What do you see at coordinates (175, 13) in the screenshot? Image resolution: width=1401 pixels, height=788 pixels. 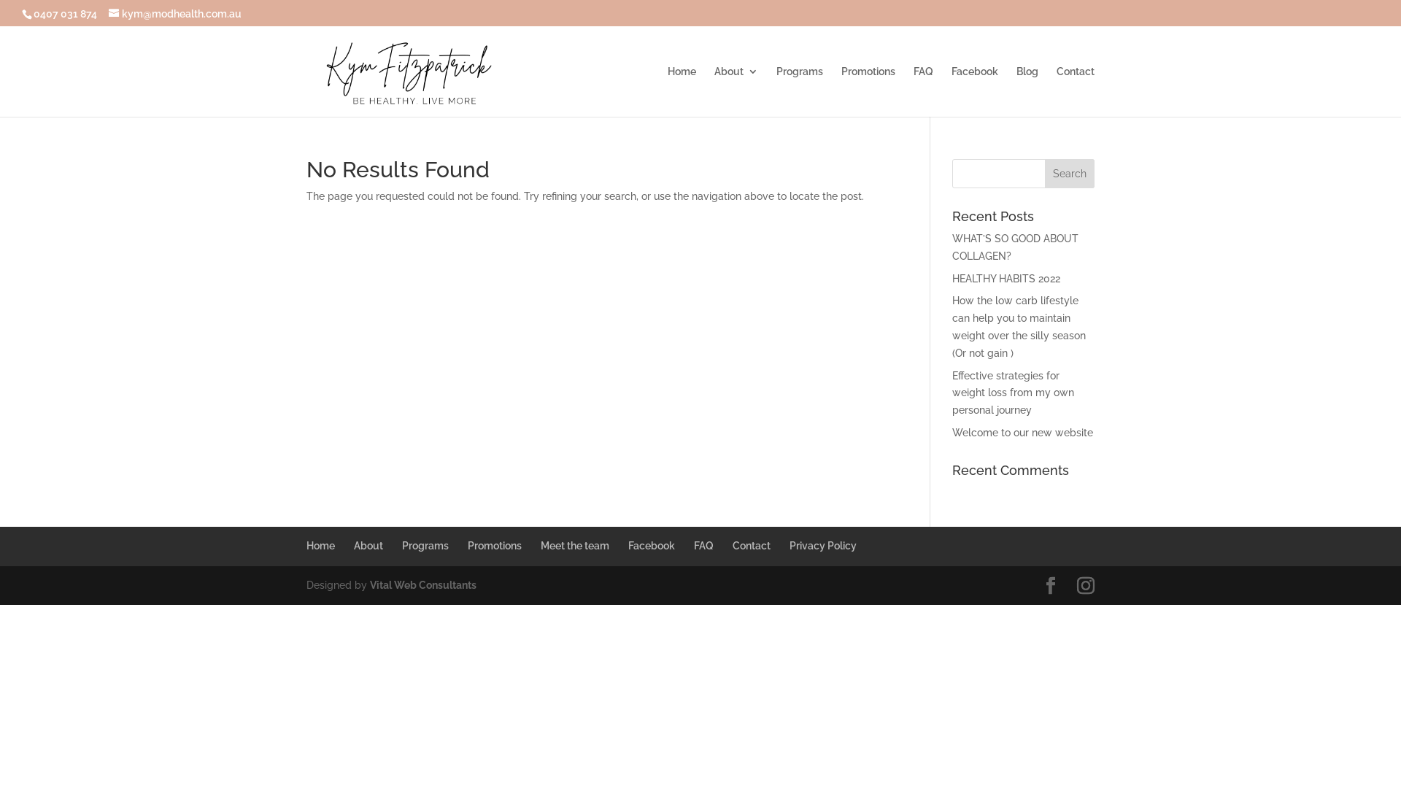 I see `kym@modhealth.com.au` at bounding box center [175, 13].